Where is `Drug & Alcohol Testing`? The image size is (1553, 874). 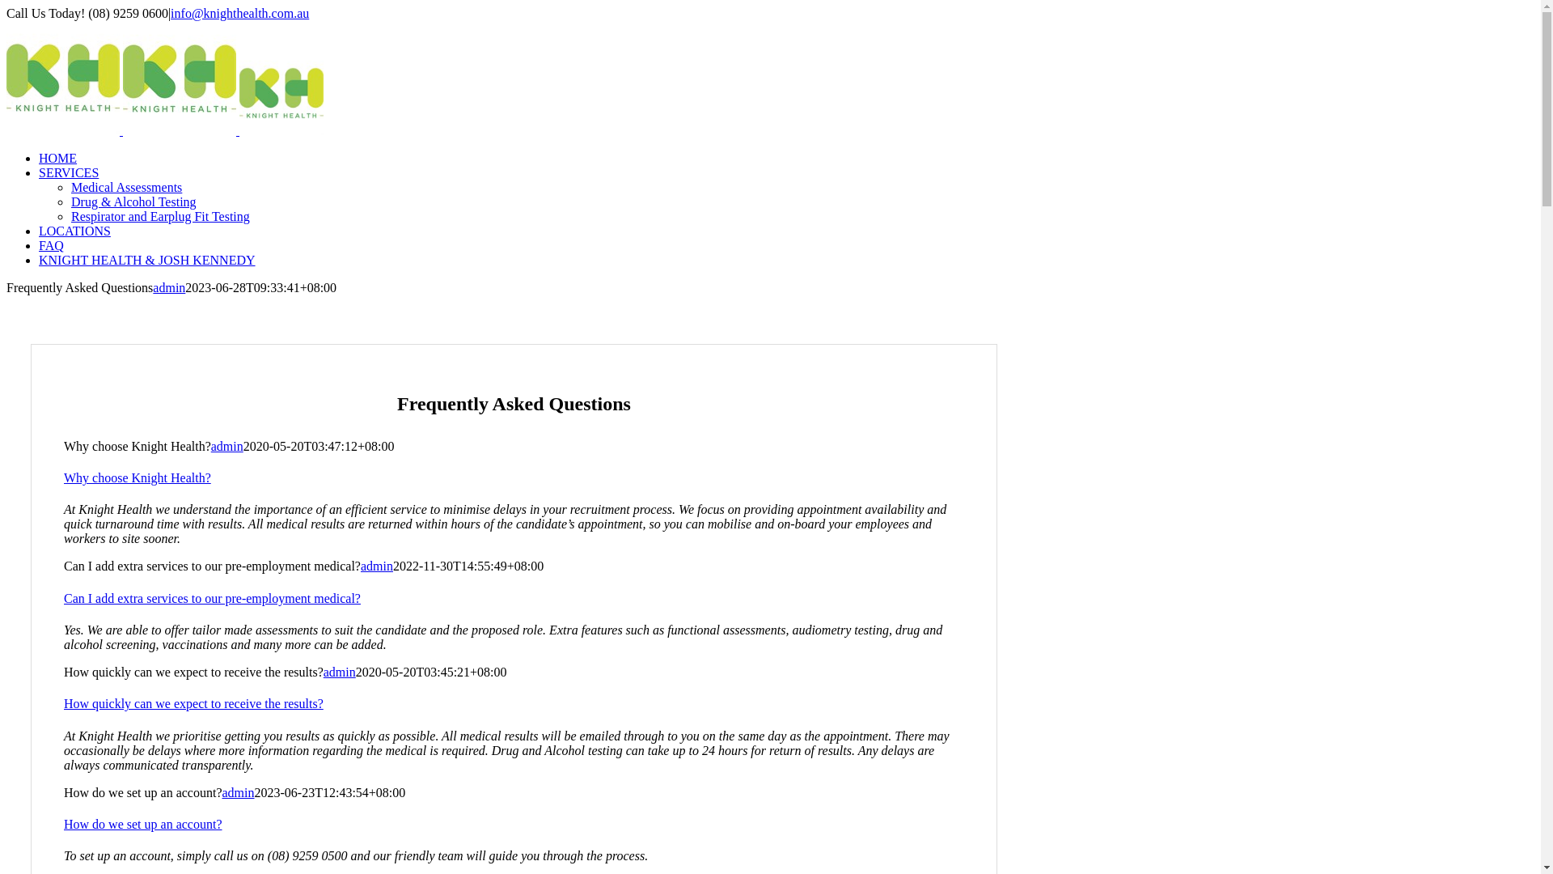 Drug & Alcohol Testing is located at coordinates (134, 202).